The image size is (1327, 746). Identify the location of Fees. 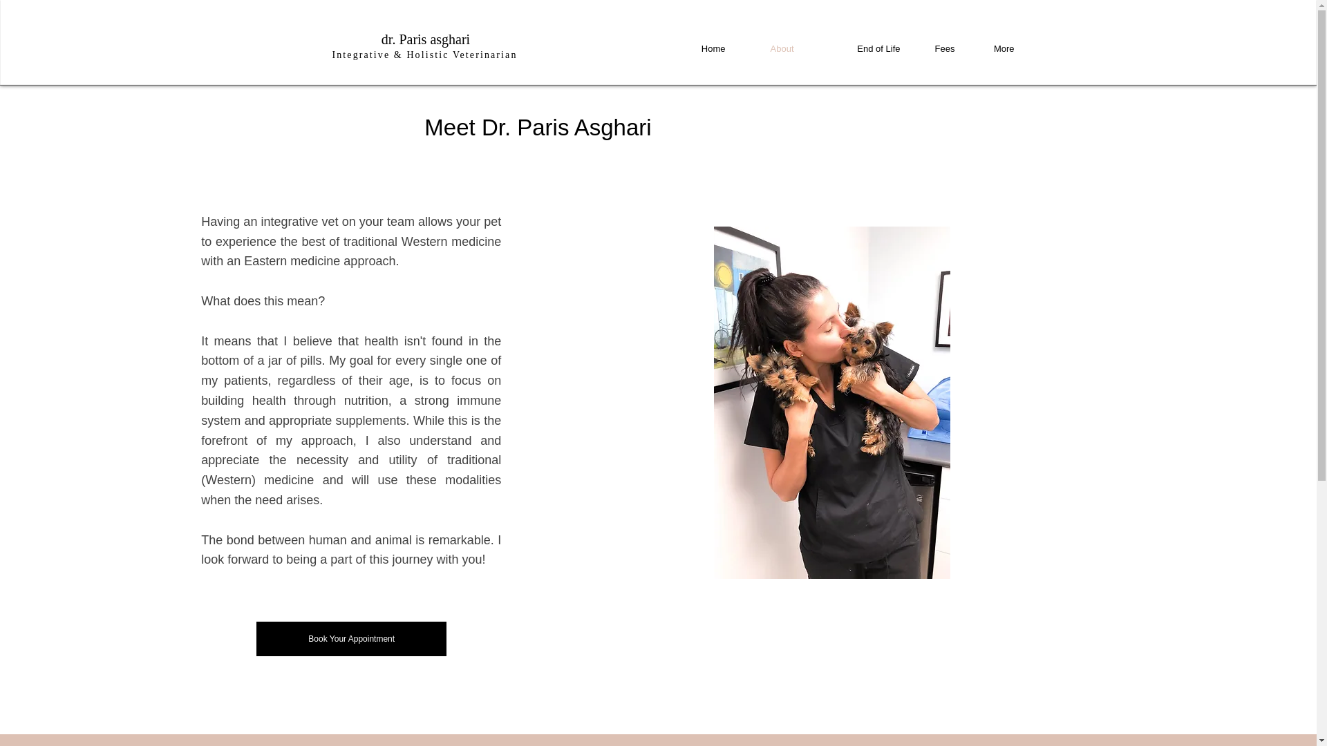
(938, 49).